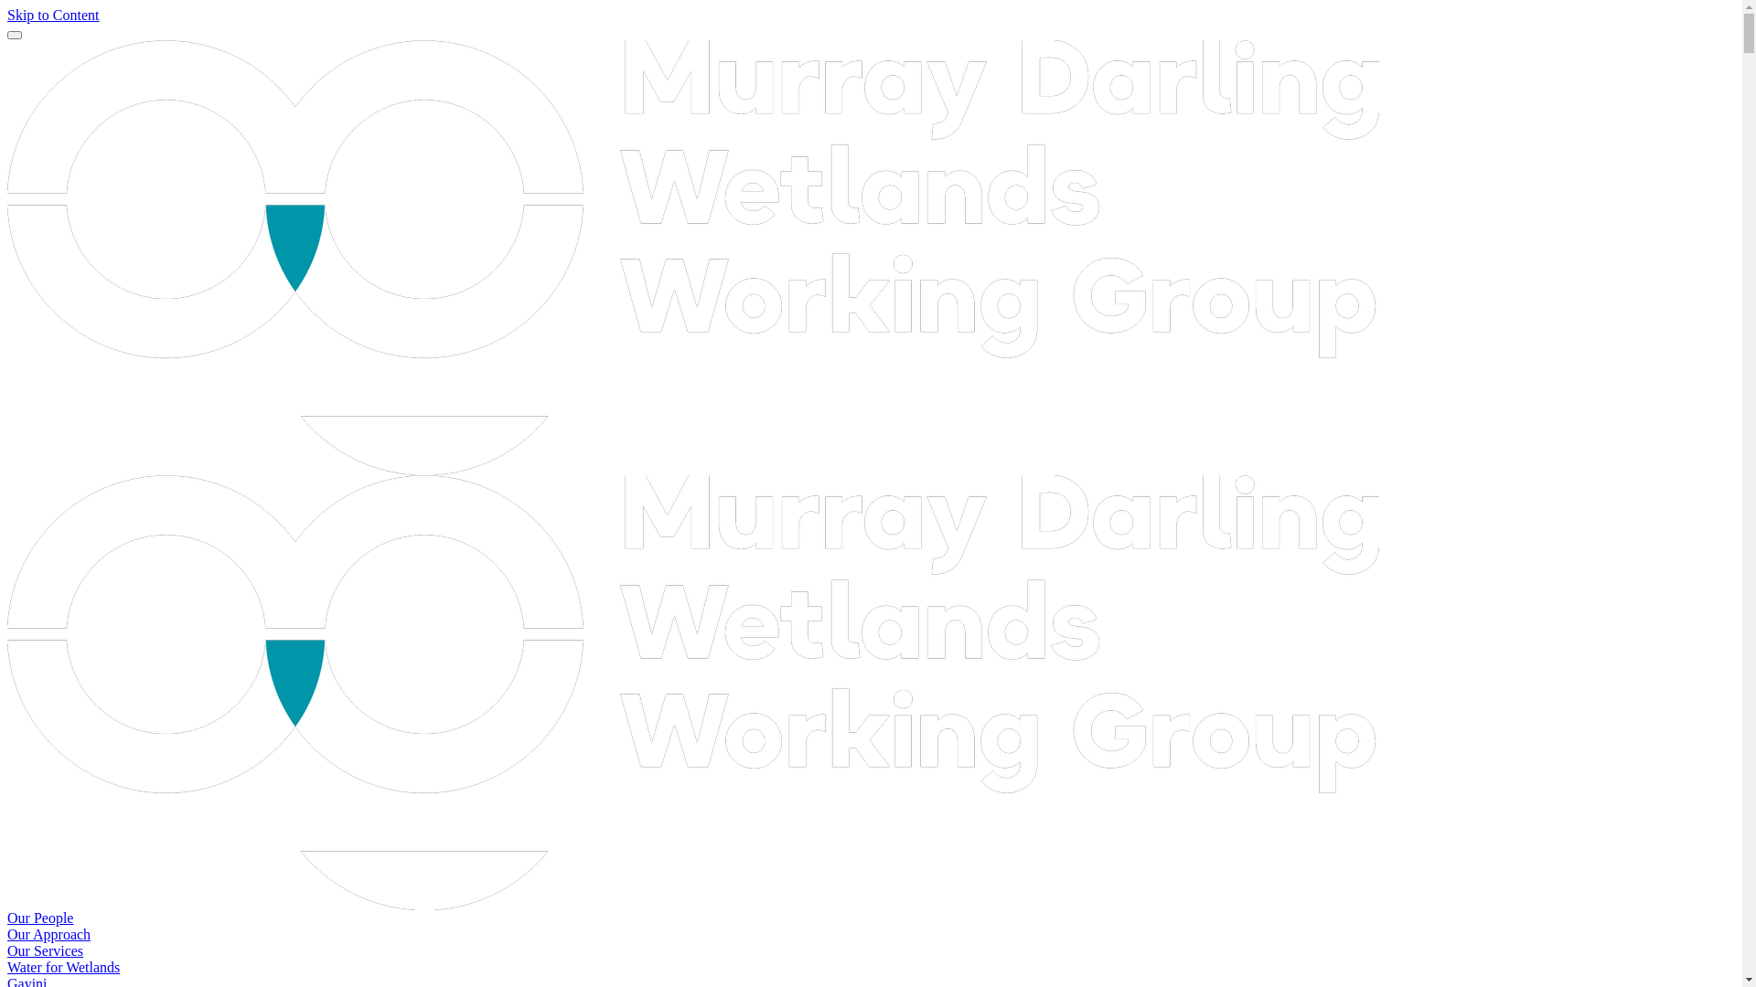 Image resolution: width=1756 pixels, height=987 pixels. What do you see at coordinates (40, 918) in the screenshot?
I see `Our People` at bounding box center [40, 918].